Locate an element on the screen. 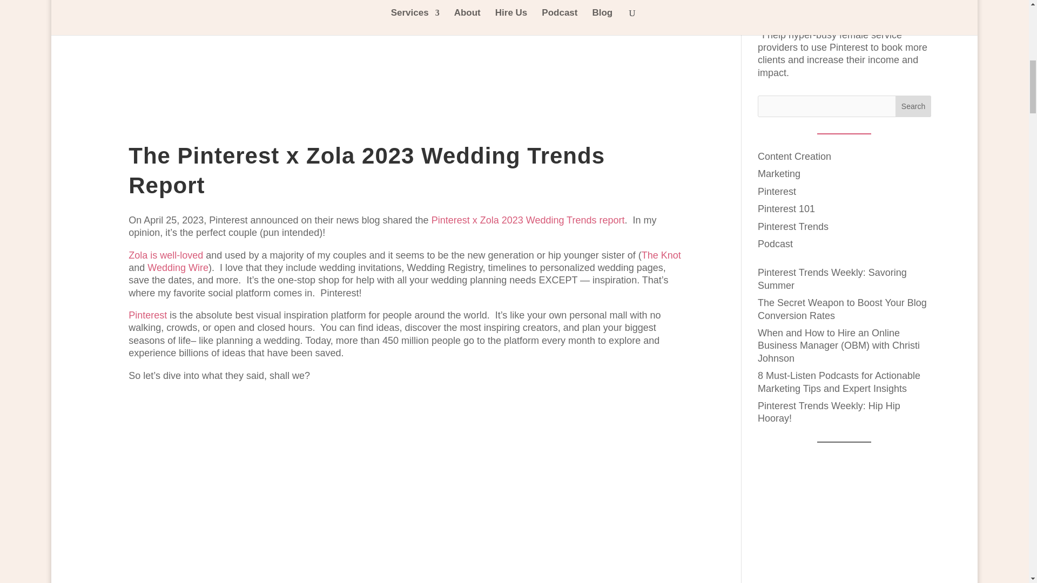 Image resolution: width=1037 pixels, height=583 pixels. Wedding Wire is located at coordinates (177, 268).